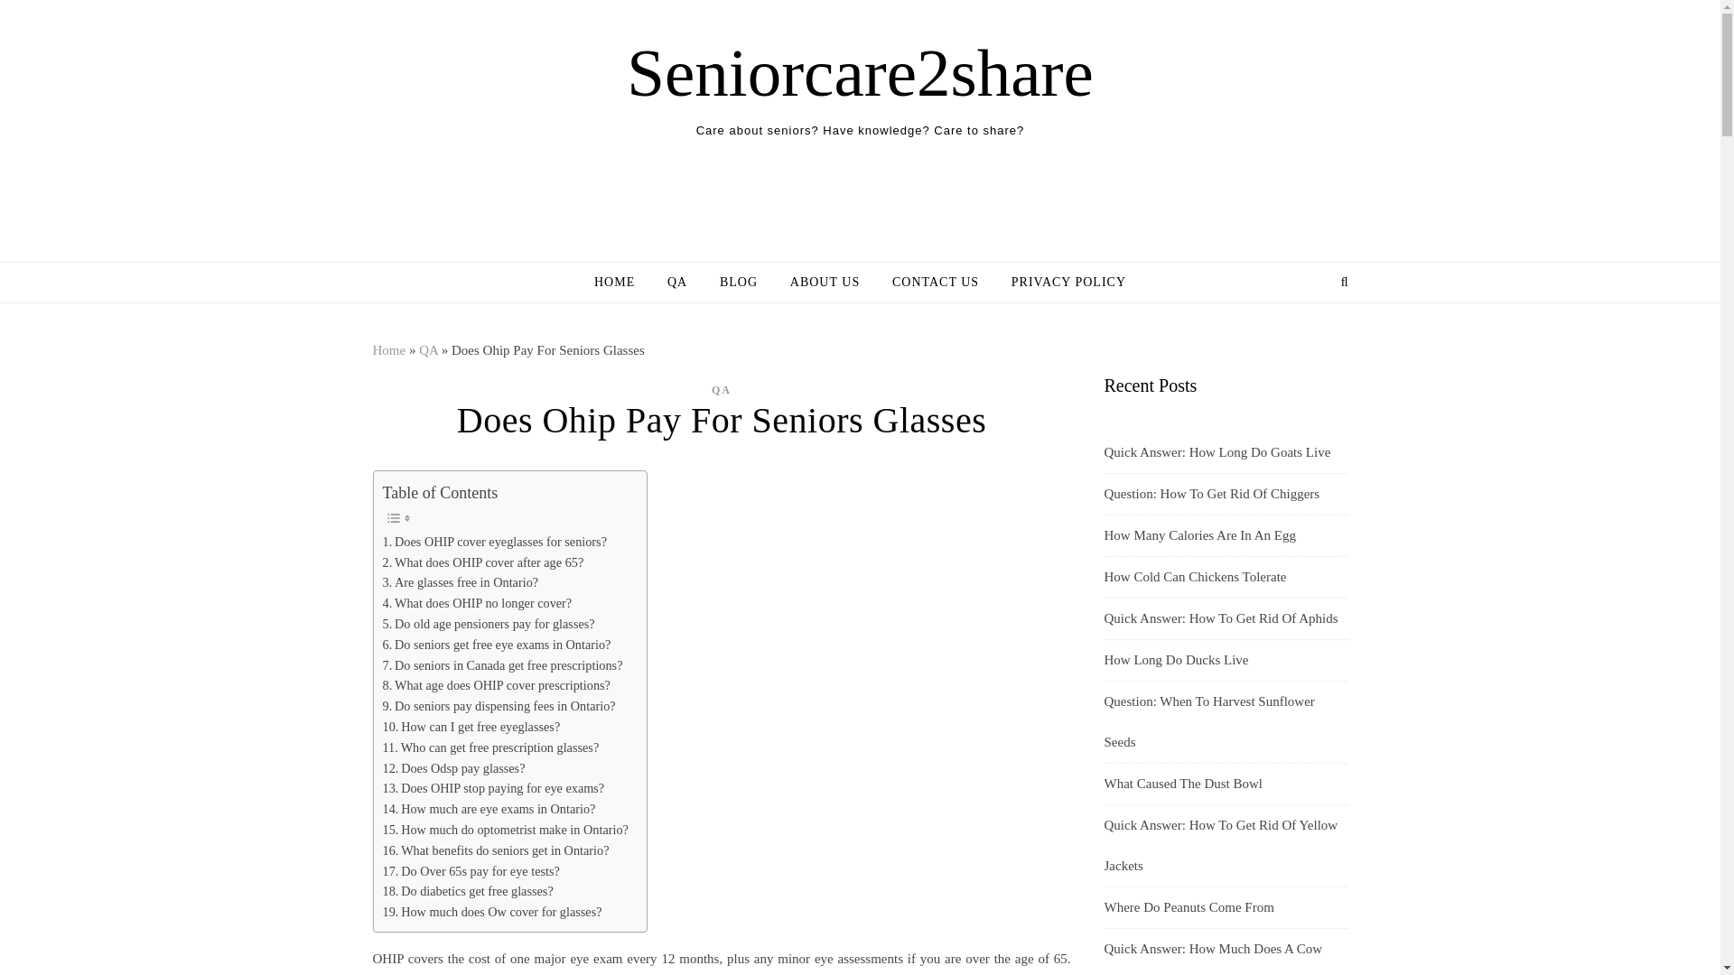 The width and height of the screenshot is (1734, 975). I want to click on Do seniors in Canada get free prescriptions?, so click(502, 665).